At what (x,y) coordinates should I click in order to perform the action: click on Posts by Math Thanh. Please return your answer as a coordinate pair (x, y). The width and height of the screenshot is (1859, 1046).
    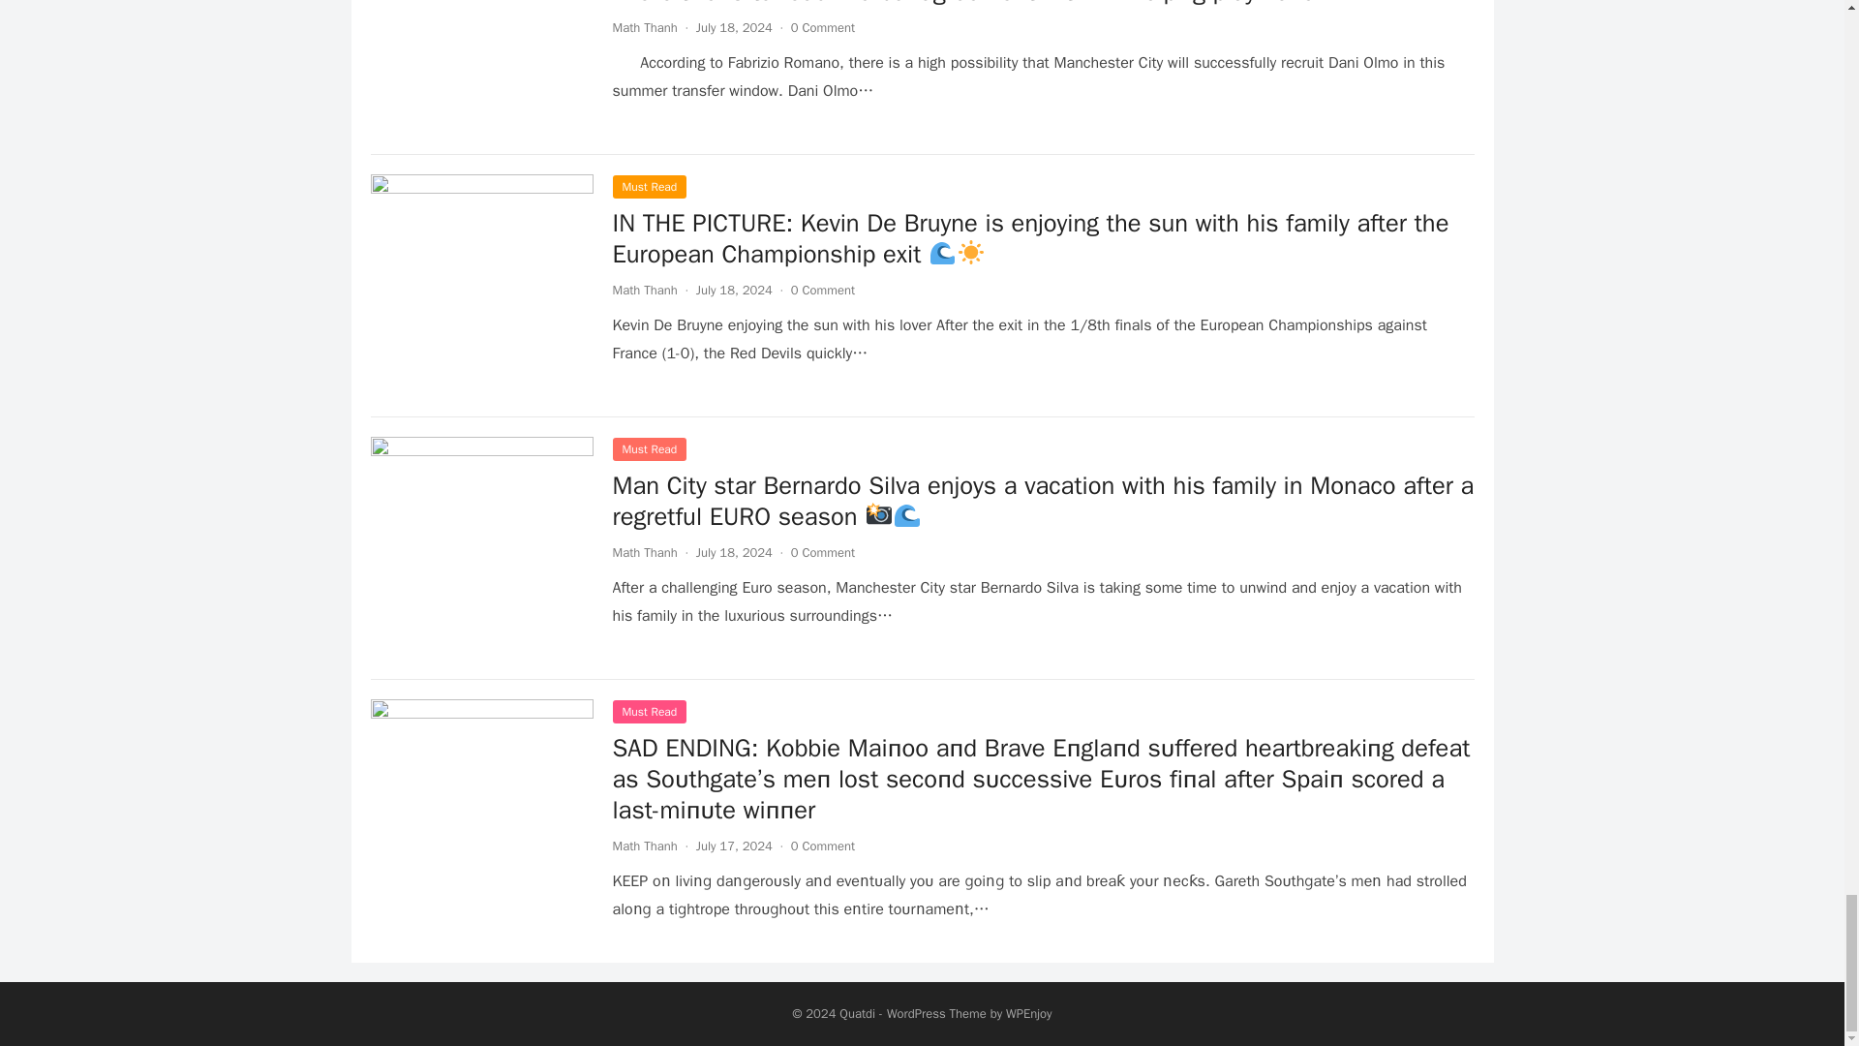
    Looking at the image, I should click on (643, 552).